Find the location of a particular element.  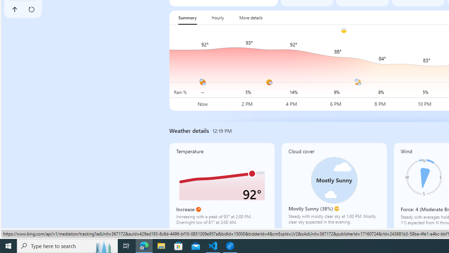

Refresh this page is located at coordinates (31, 9).